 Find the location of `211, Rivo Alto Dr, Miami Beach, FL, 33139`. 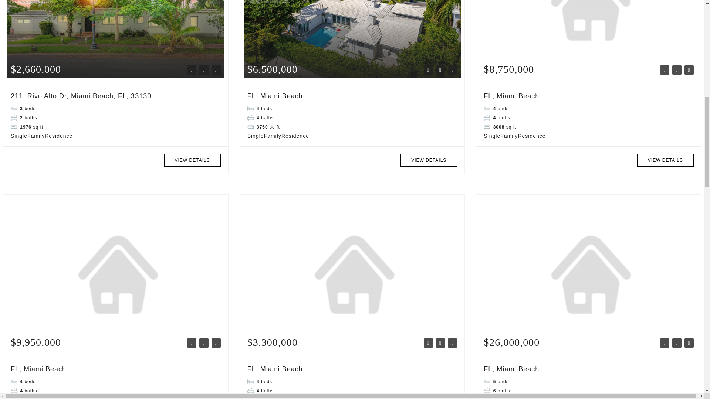

211, Rivo Alto Dr, Miami Beach, FL, 33139 is located at coordinates (81, 96).